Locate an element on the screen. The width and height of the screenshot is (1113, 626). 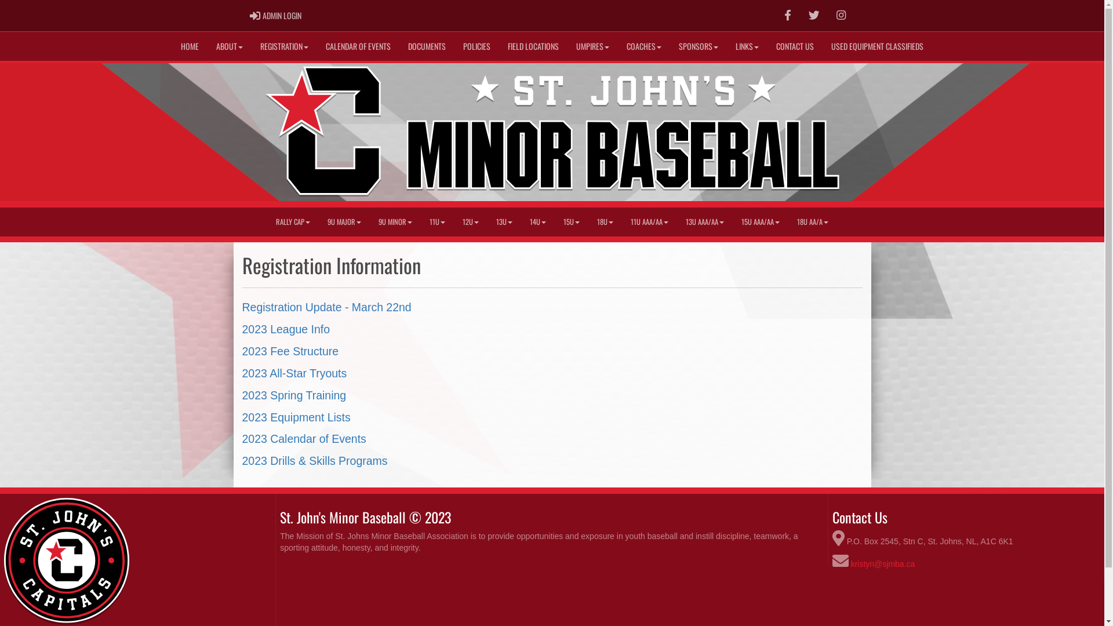
11U AAA/AA is located at coordinates (649, 222).